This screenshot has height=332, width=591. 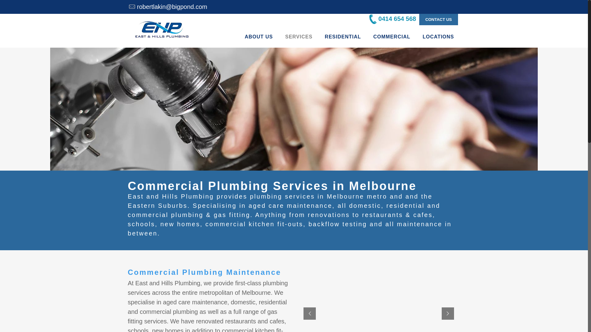 What do you see at coordinates (438, 19) in the screenshot?
I see `CONTACT US` at bounding box center [438, 19].